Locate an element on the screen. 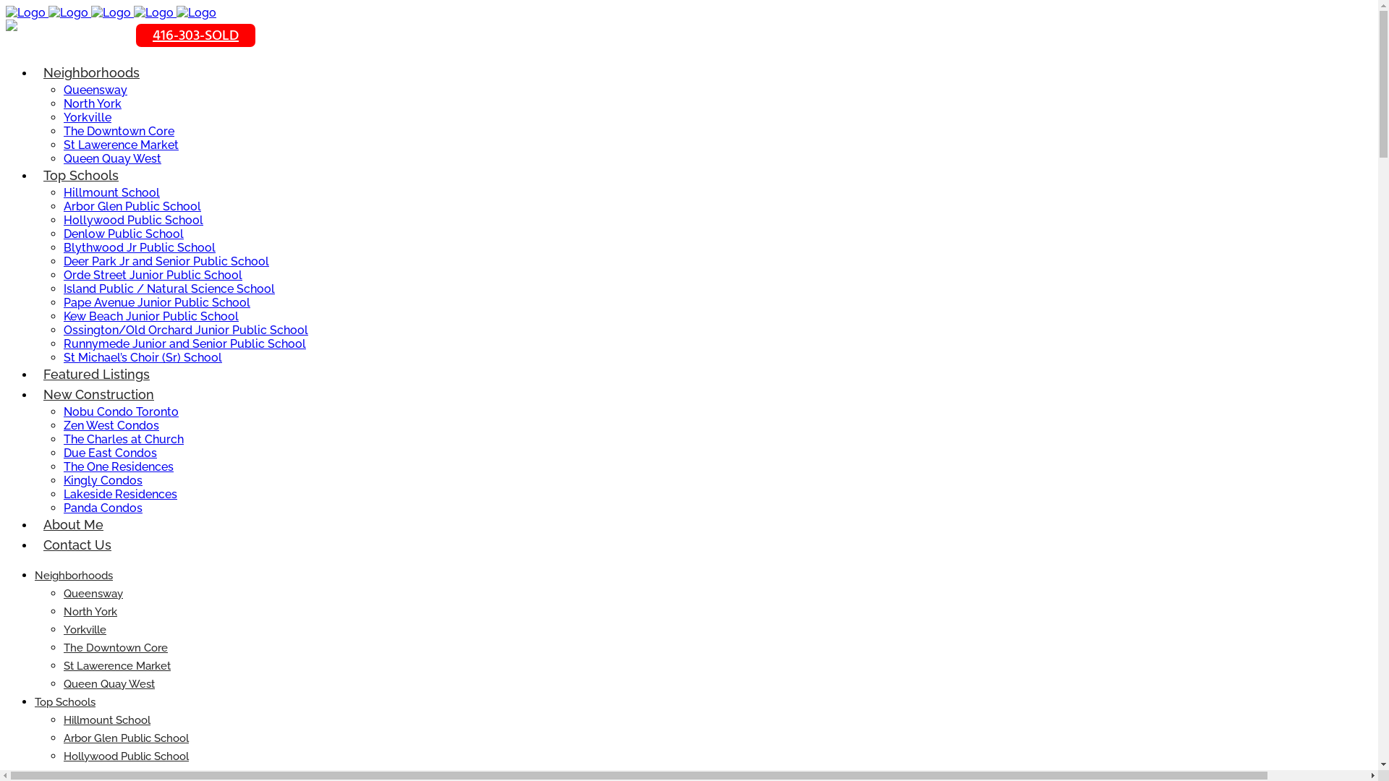 This screenshot has width=1389, height=781. Denlow Public School is located at coordinates (124, 234).